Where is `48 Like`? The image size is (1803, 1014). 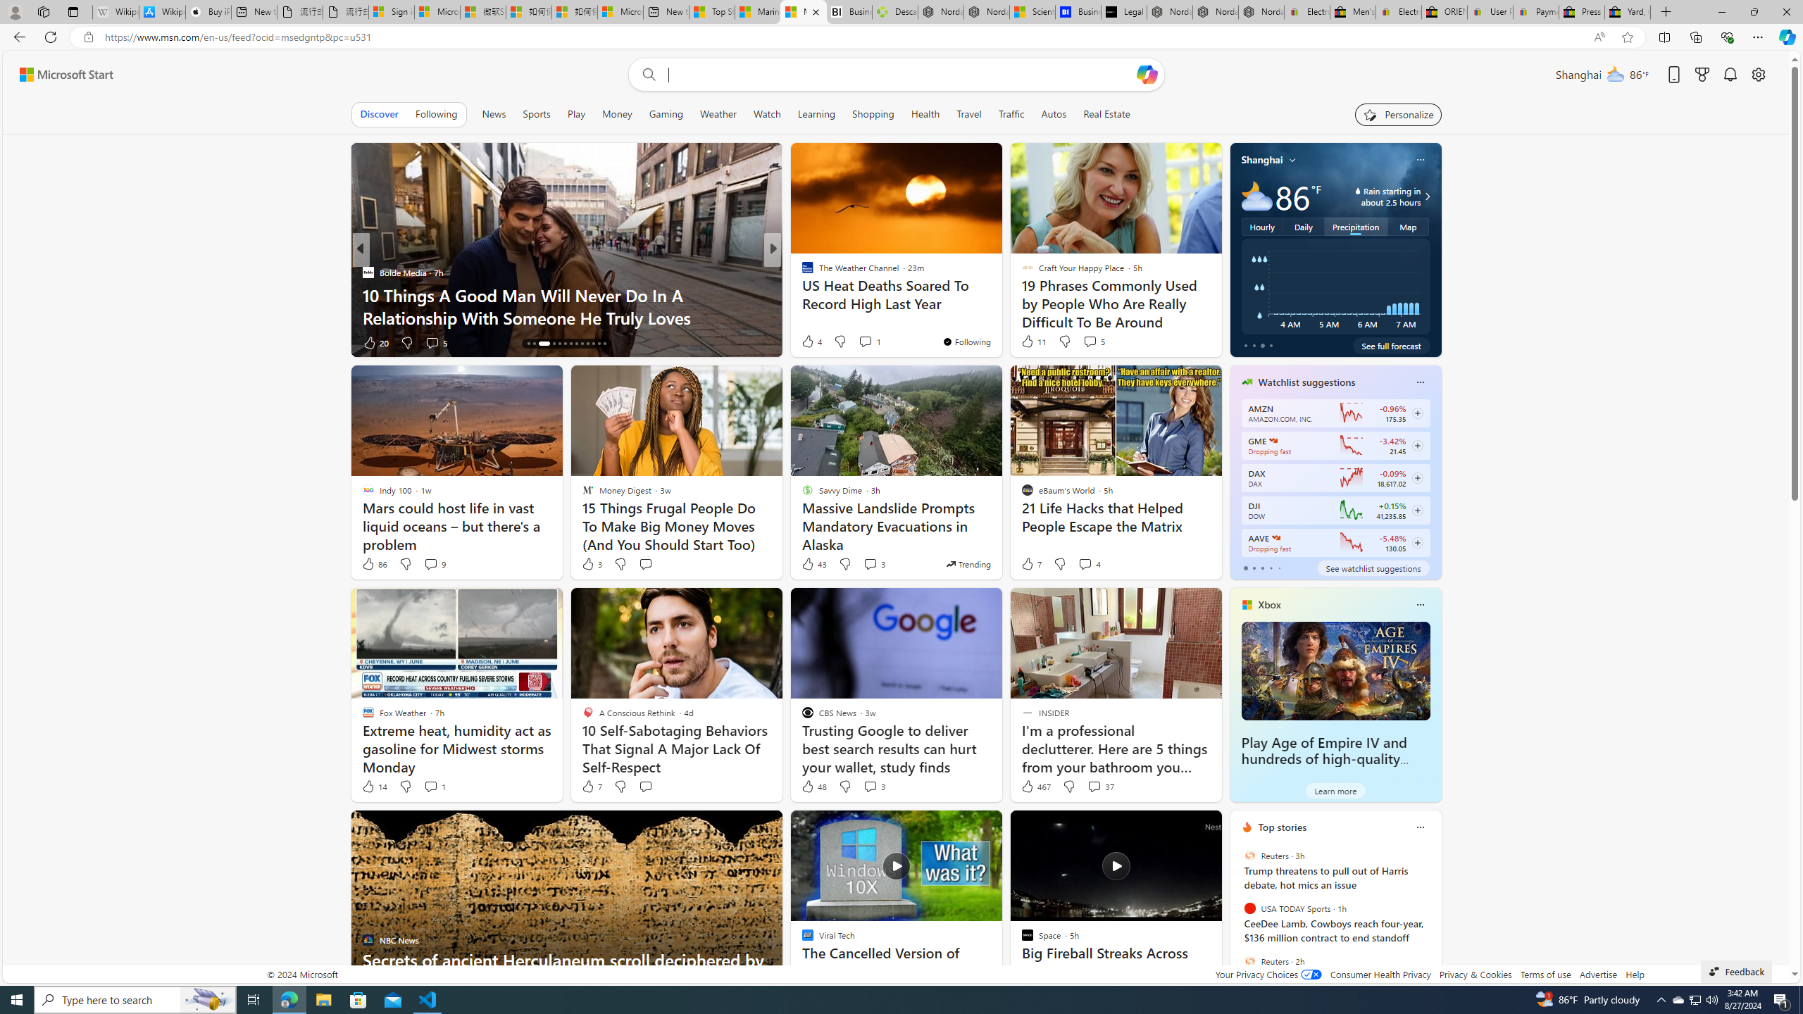 48 Like is located at coordinates (813, 786).